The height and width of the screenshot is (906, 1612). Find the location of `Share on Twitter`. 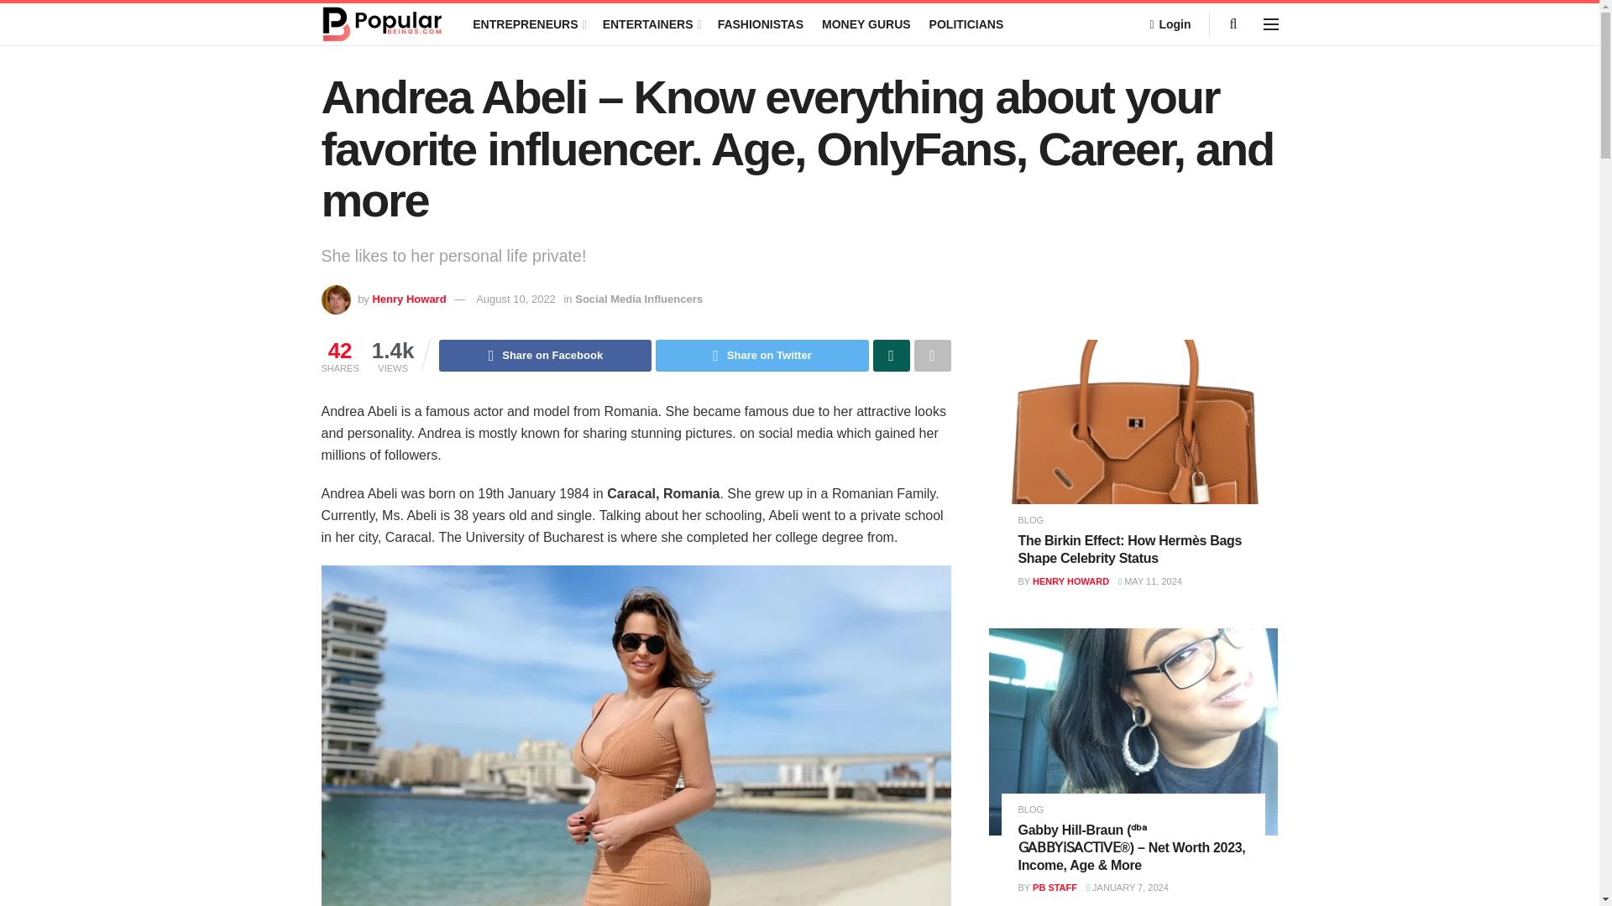

Share on Twitter is located at coordinates (762, 356).